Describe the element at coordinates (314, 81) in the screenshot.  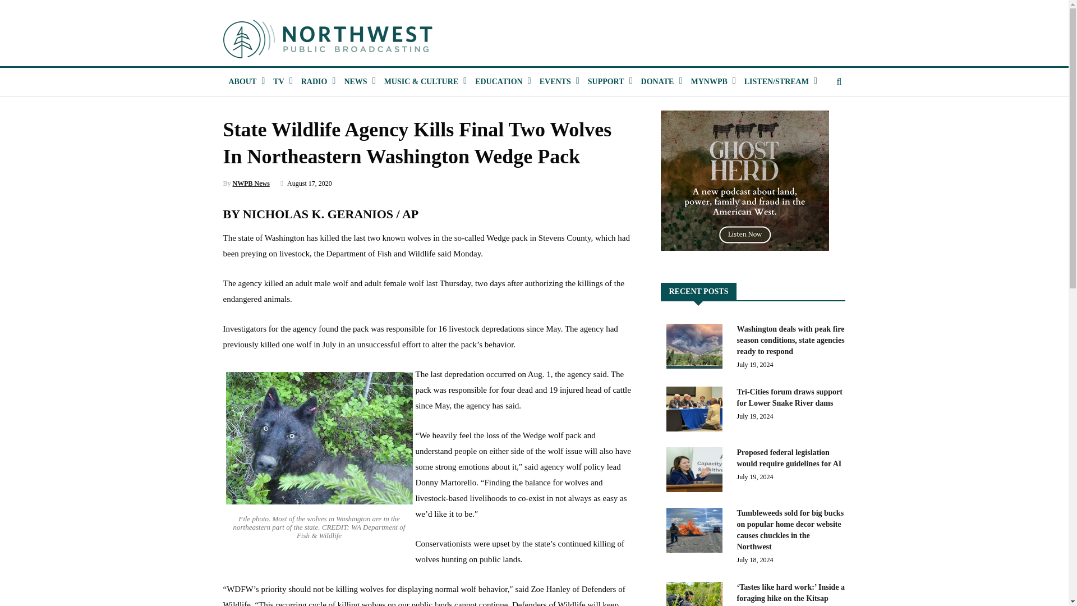
I see `RADIO` at that location.